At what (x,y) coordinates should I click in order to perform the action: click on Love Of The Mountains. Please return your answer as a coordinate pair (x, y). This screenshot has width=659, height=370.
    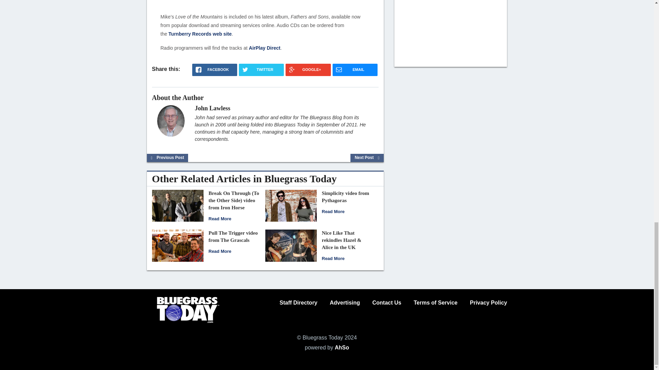
    Looking at the image, I should click on (265, 3).